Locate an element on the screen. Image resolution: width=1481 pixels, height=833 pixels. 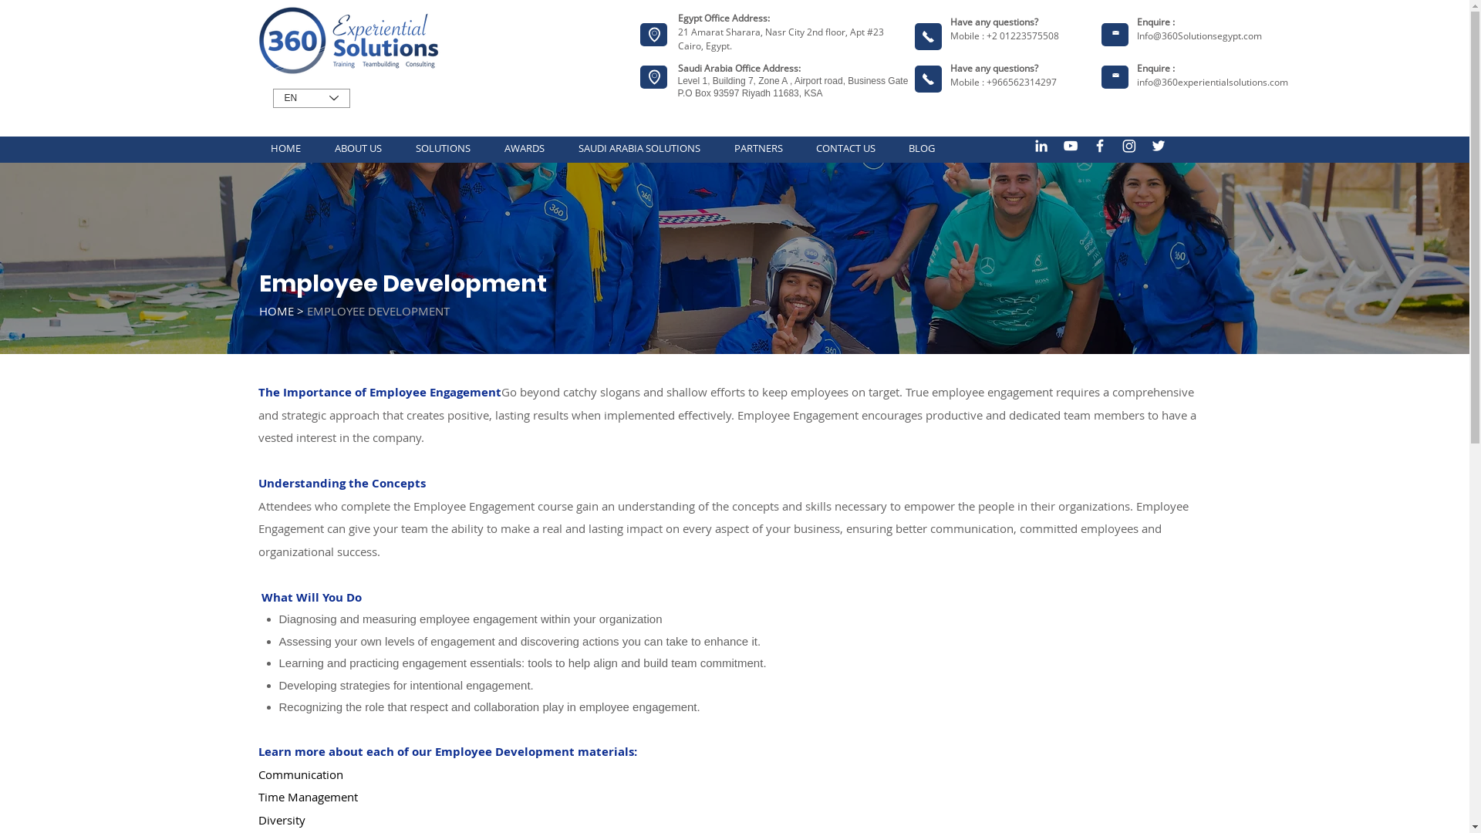
AWARDS is located at coordinates (525, 148).